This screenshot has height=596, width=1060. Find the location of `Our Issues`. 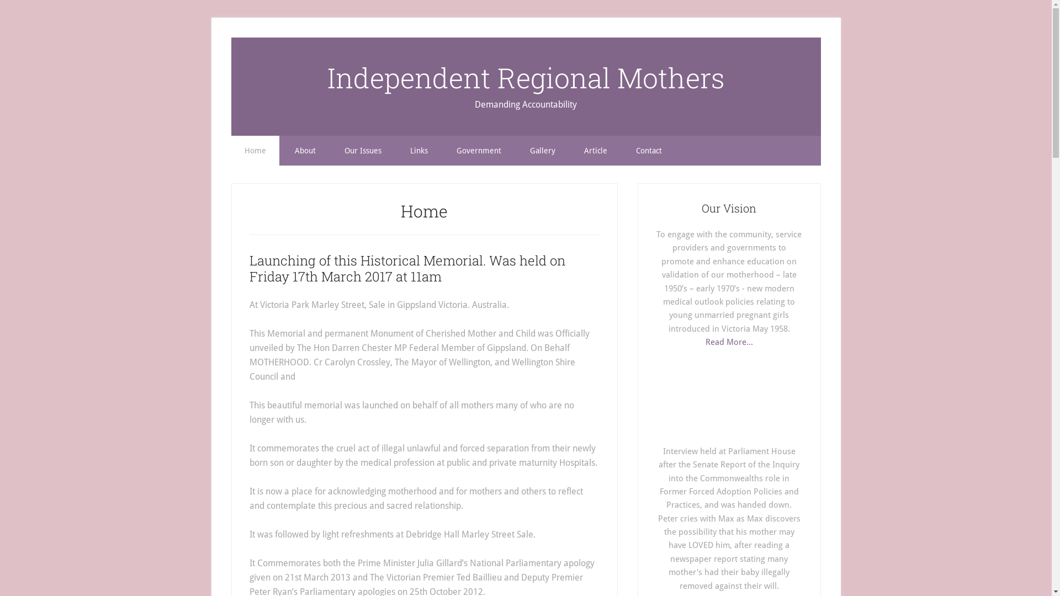

Our Issues is located at coordinates (363, 151).